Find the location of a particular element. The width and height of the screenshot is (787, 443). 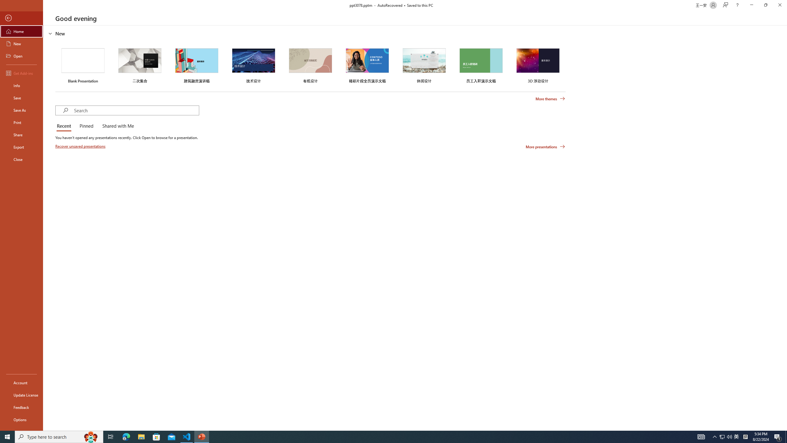

New is located at coordinates (22, 44).